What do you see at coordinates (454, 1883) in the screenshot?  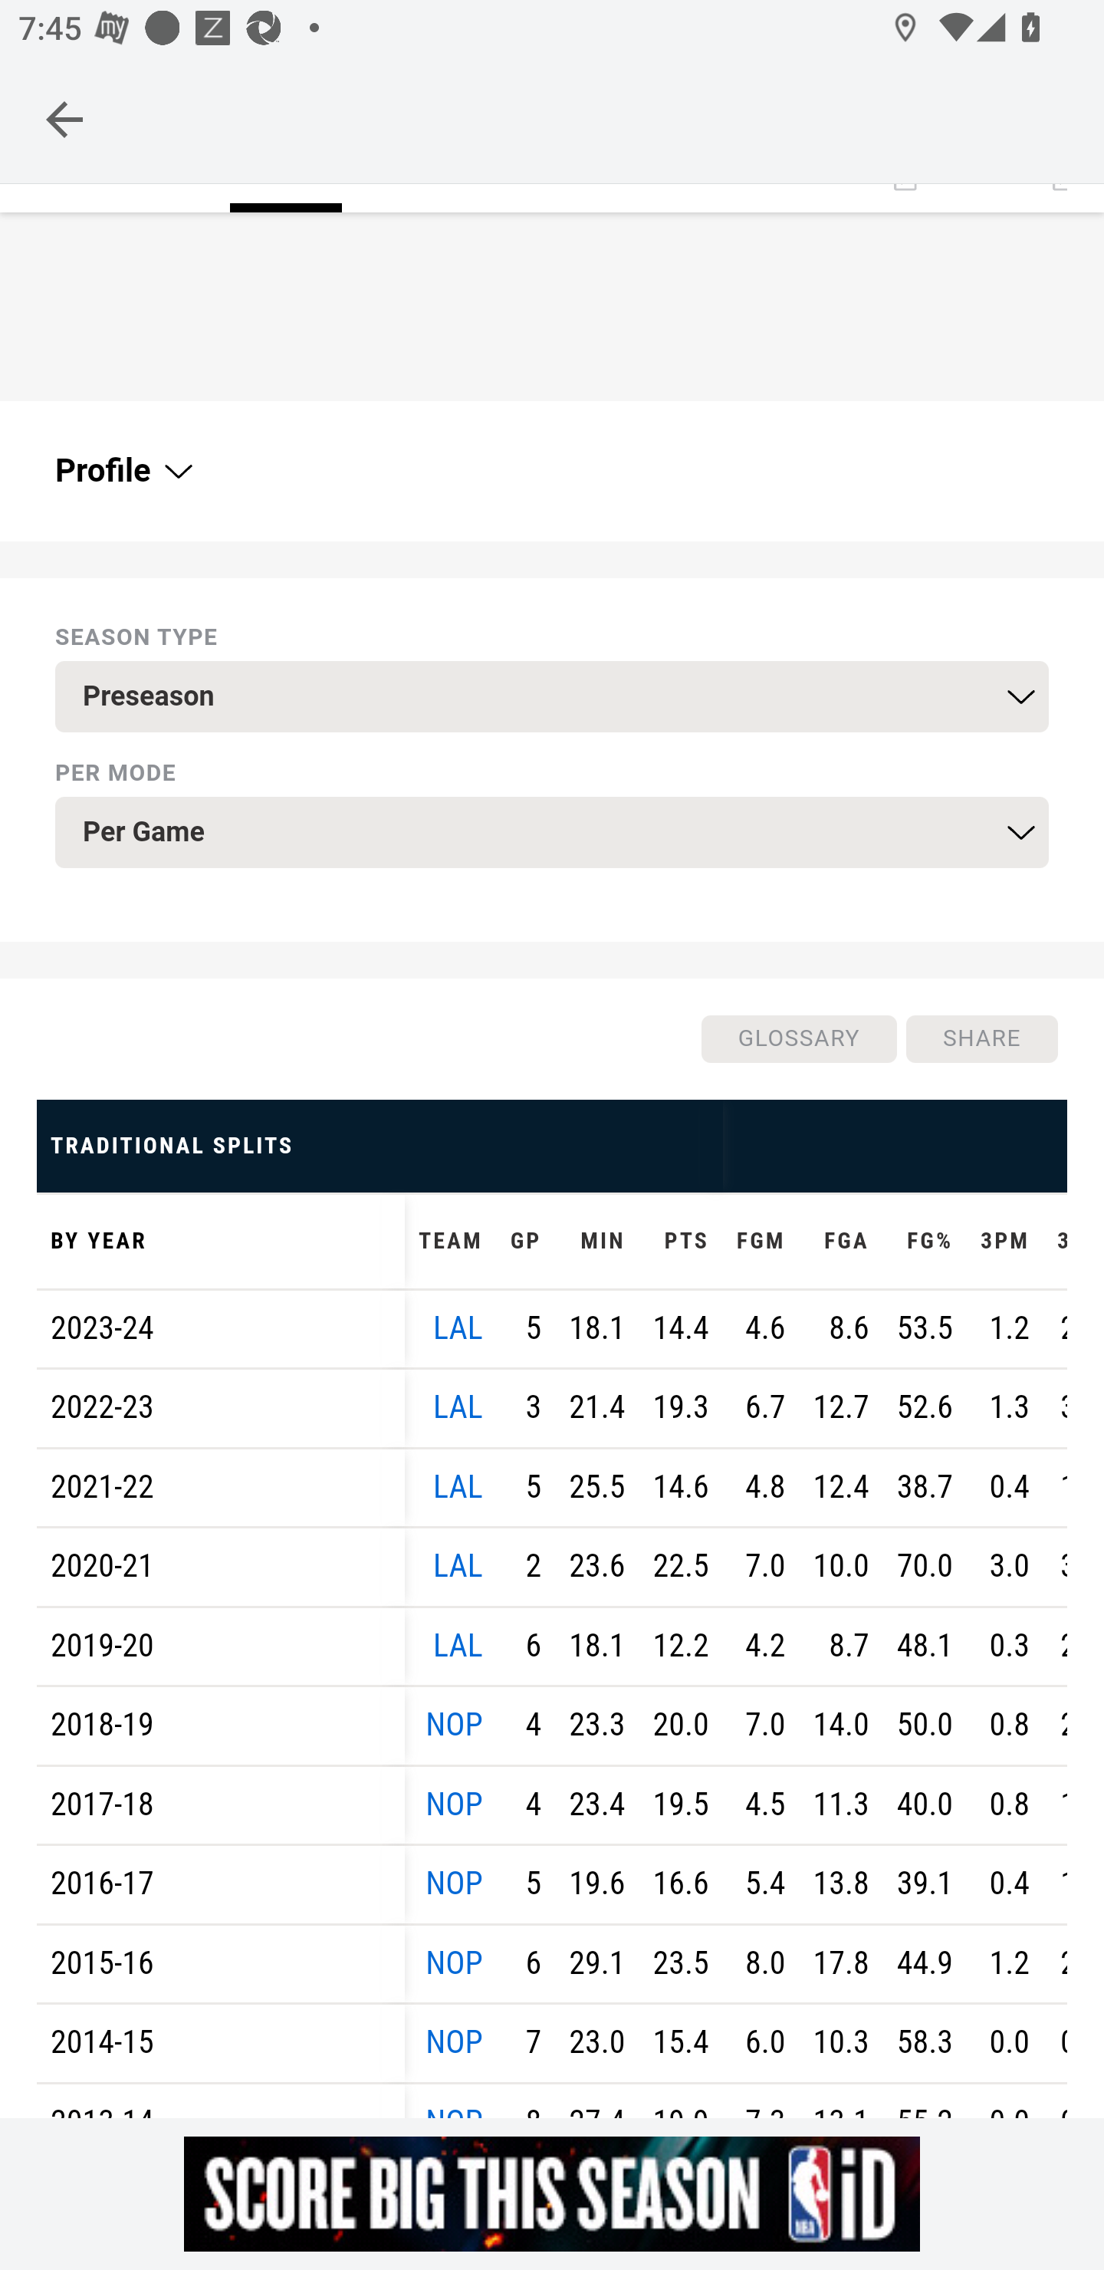 I see `NOP` at bounding box center [454, 1883].